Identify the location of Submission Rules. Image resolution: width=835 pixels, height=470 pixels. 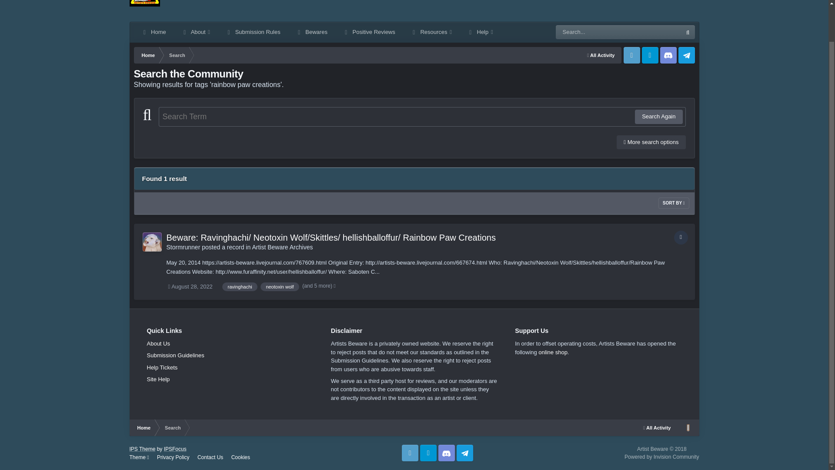
(253, 32).